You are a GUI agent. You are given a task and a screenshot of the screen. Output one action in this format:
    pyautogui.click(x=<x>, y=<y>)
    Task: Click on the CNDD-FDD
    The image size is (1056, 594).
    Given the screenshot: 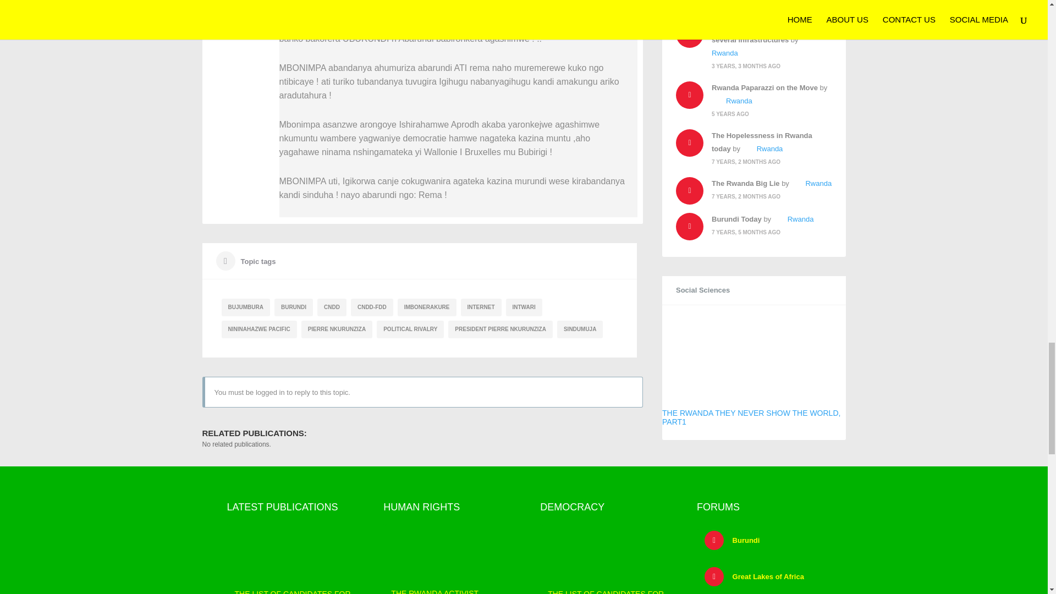 What is the action you would take?
    pyautogui.click(x=372, y=307)
    